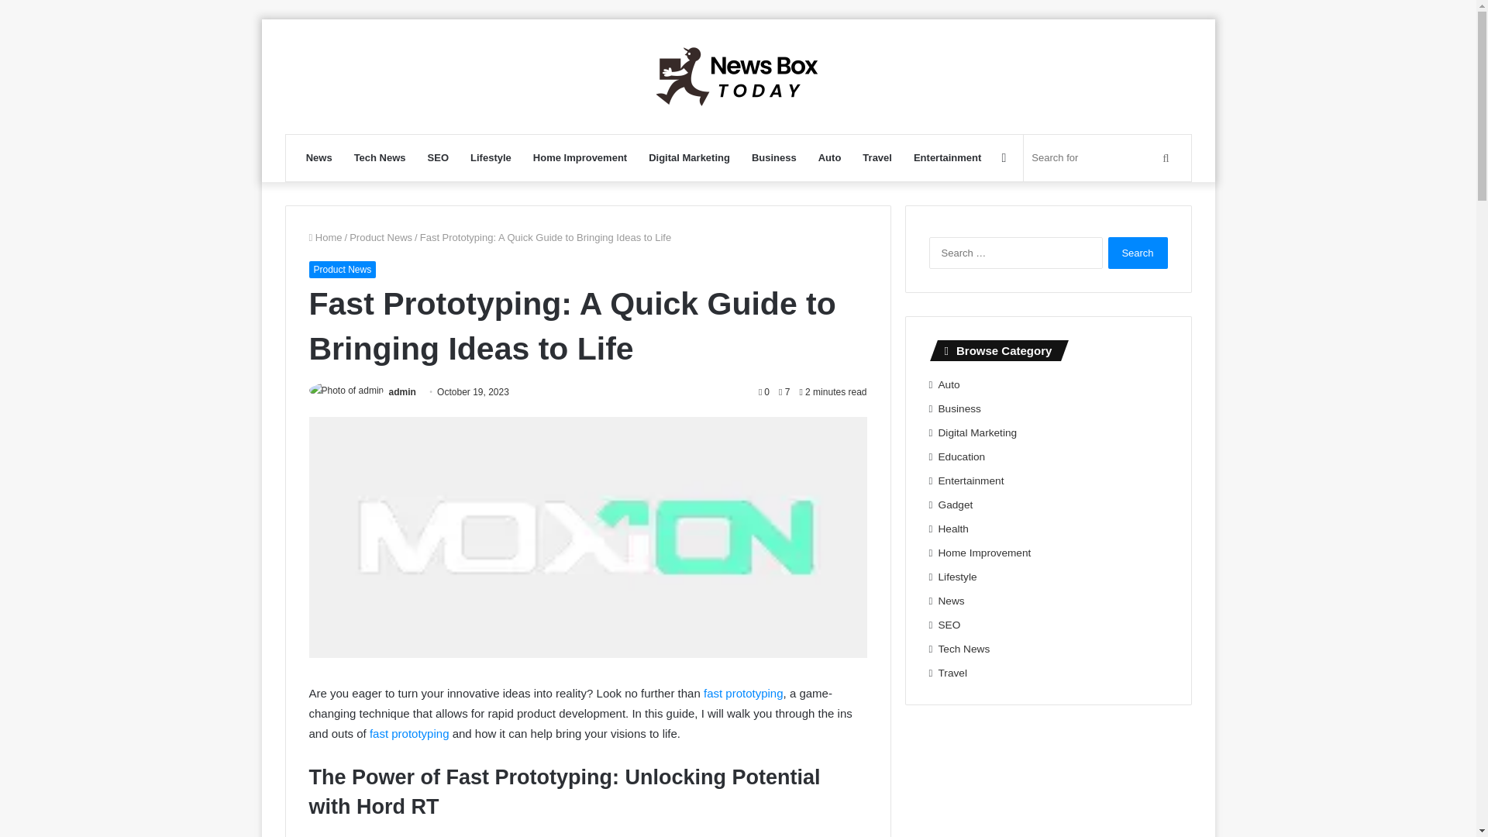 The image size is (1488, 837). What do you see at coordinates (774, 158) in the screenshot?
I see `Business` at bounding box center [774, 158].